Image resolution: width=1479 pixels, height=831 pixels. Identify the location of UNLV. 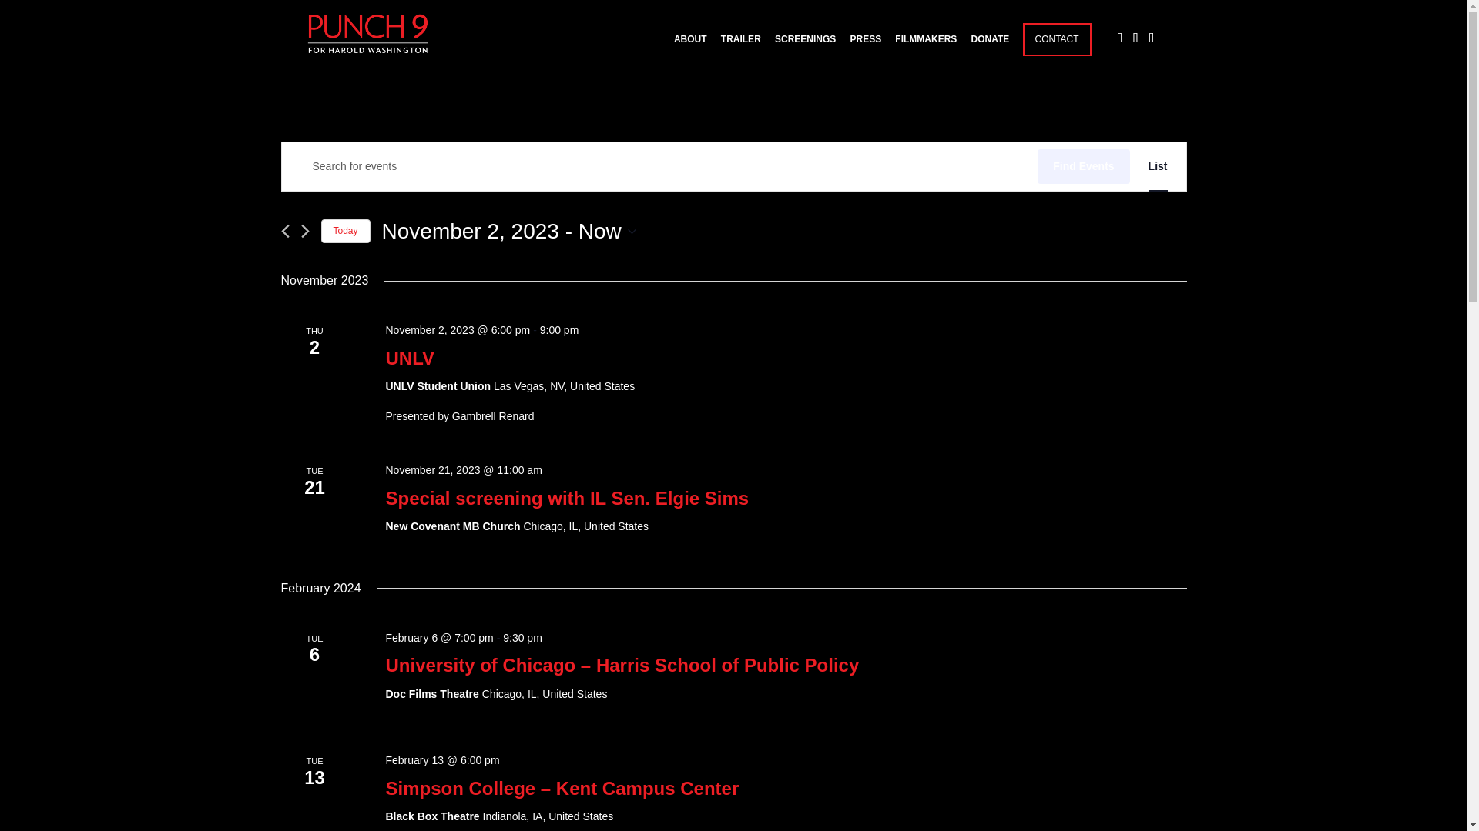
(410, 359).